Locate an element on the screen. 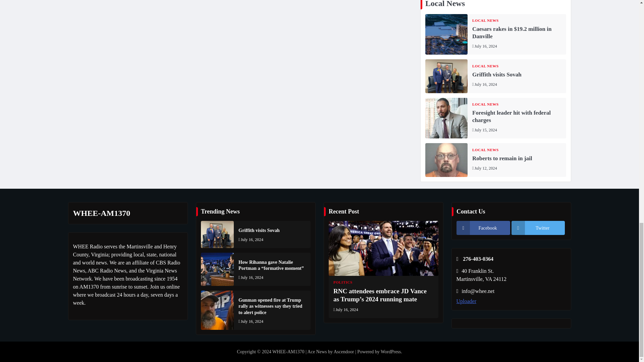  Roberts to remain in jail is located at coordinates (446, 160).